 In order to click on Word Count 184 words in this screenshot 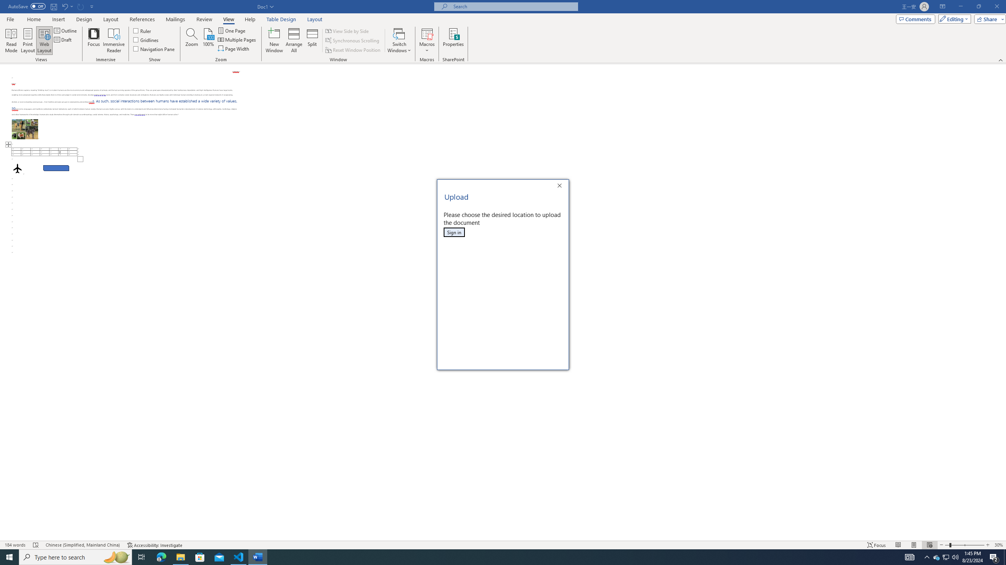, I will do `click(16, 545)`.